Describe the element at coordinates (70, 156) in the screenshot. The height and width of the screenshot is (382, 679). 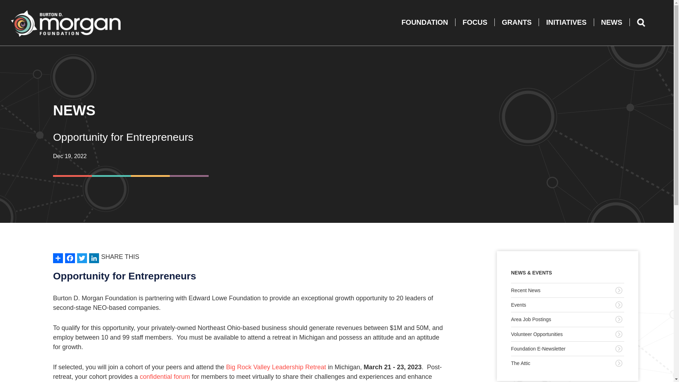
I see `Monday, December 19, 2022 - 19:00` at that location.